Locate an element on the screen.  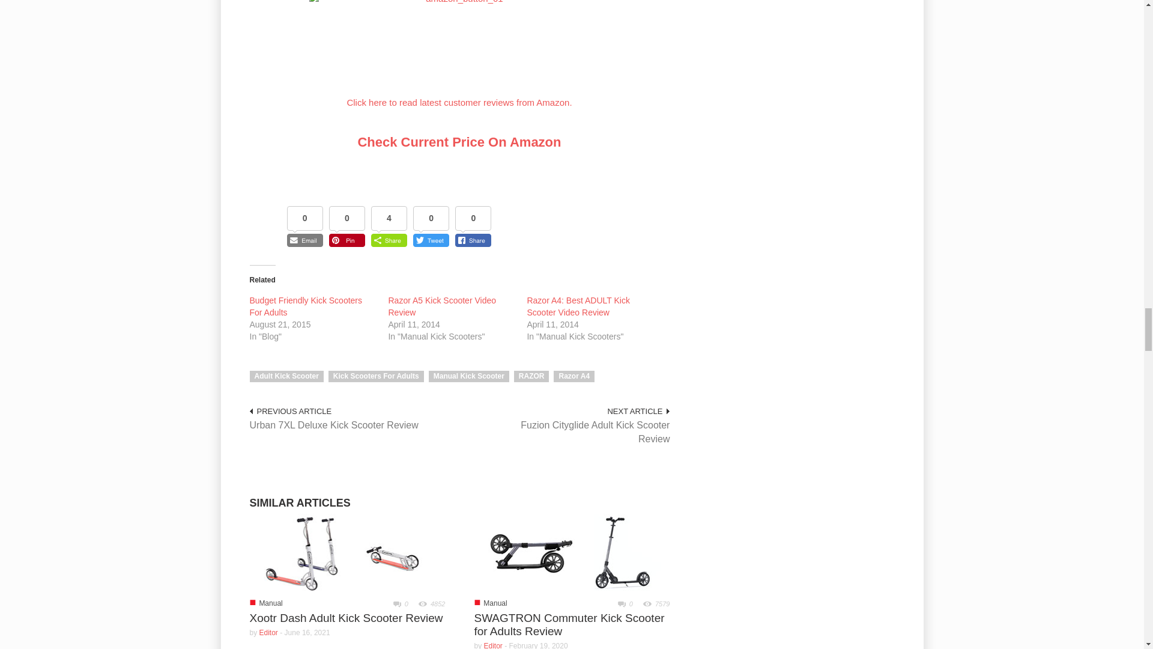
SWAGTRON Commuter Kick Scooter for Adults Review is located at coordinates (572, 552).